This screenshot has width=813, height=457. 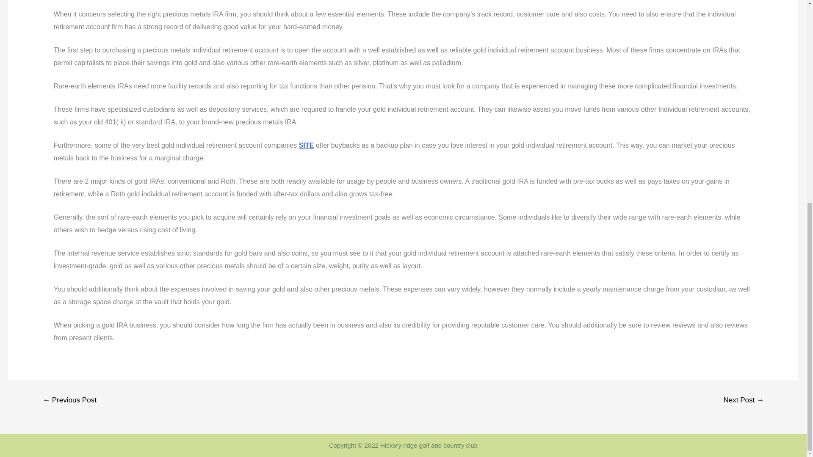 What do you see at coordinates (307, 145) in the screenshot?
I see `SITE` at bounding box center [307, 145].